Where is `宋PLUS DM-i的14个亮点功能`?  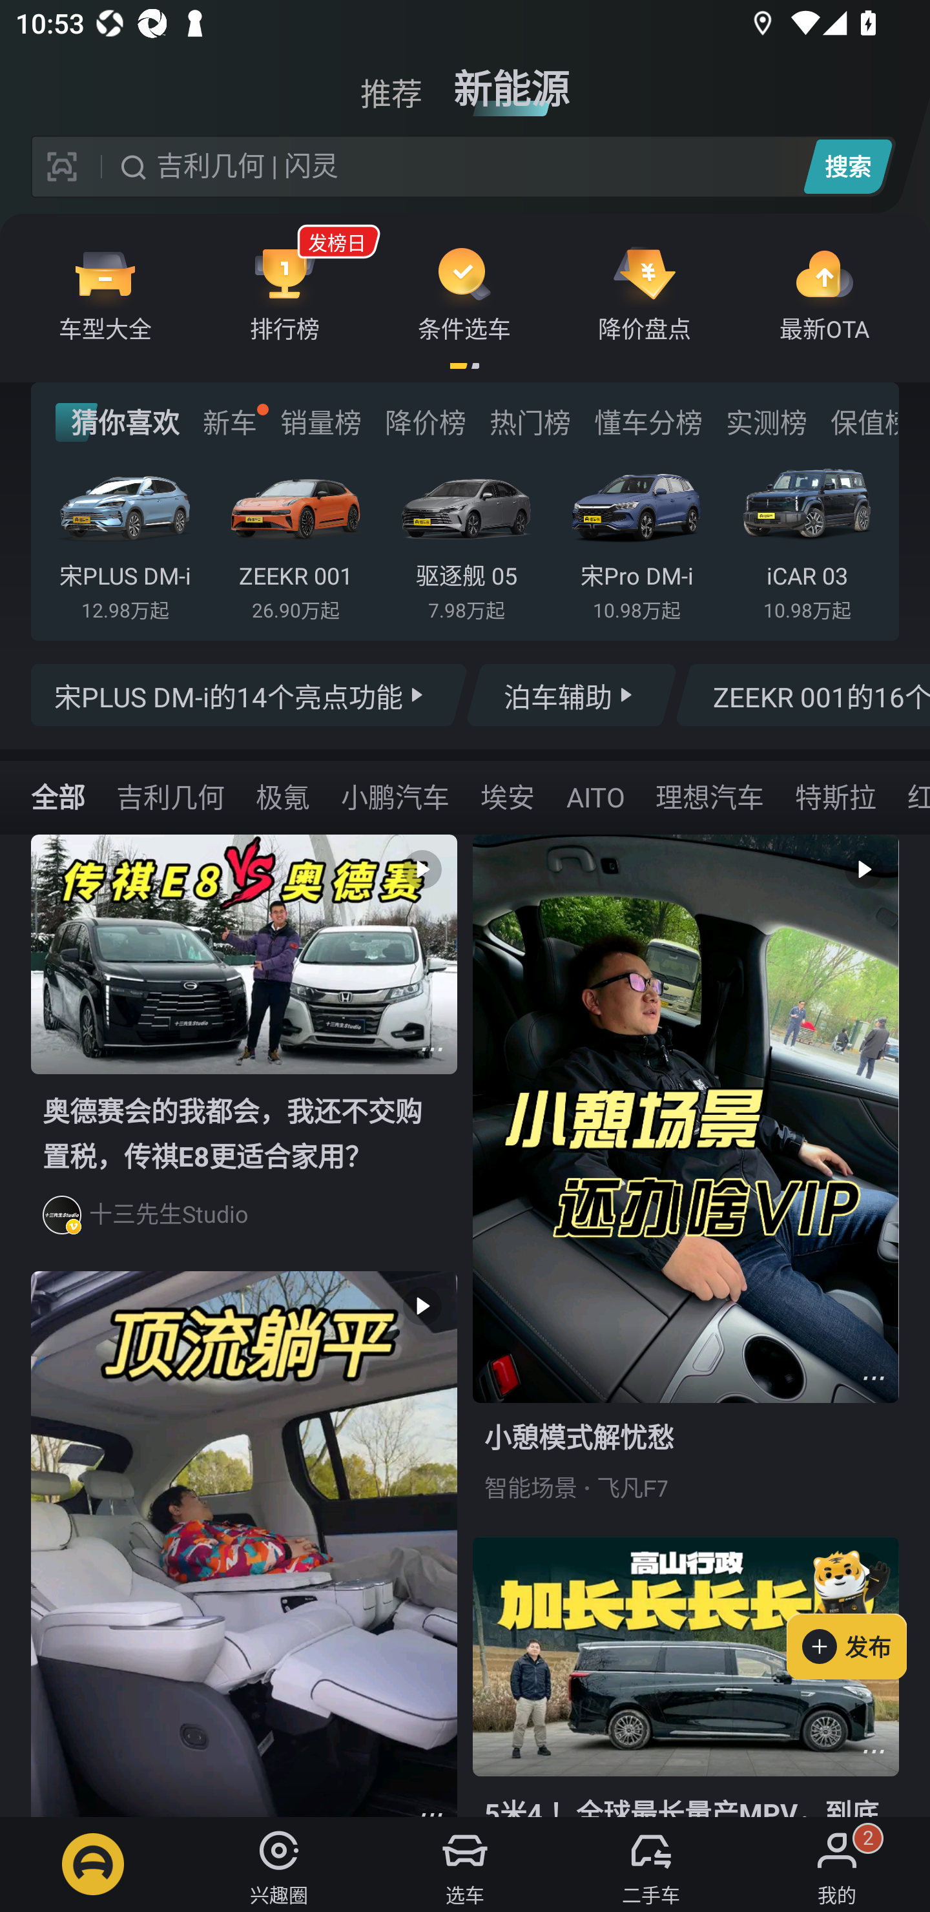
宋PLUS DM-i的14个亮点功能 is located at coordinates (249, 695).